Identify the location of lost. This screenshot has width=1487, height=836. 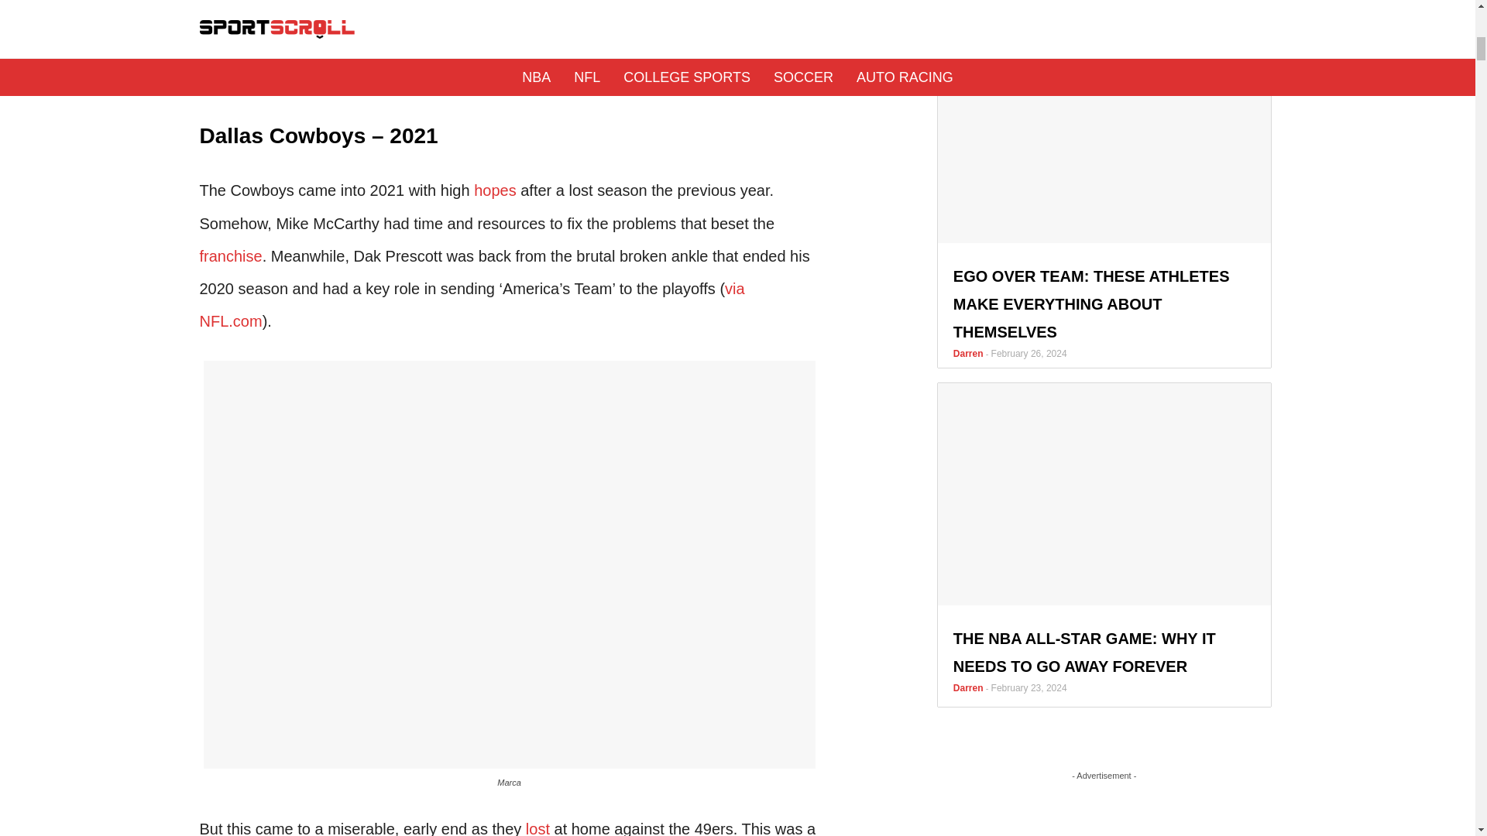
(537, 828).